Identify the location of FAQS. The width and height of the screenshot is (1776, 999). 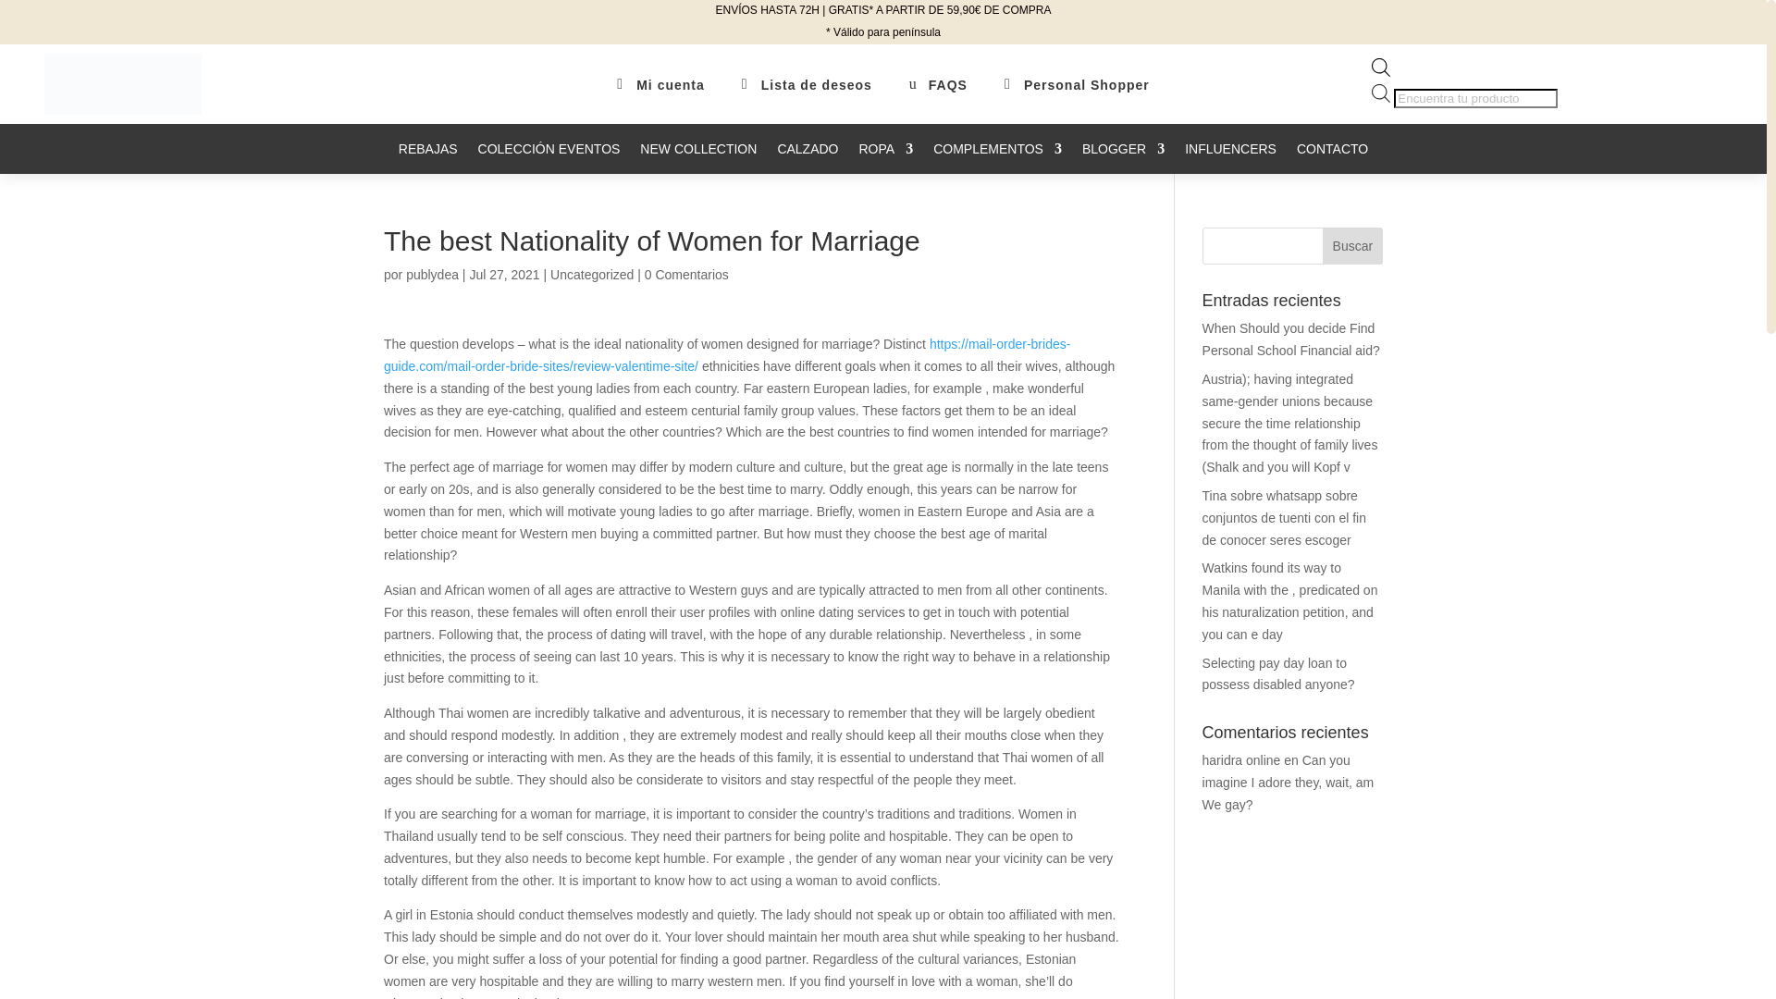
(948, 85).